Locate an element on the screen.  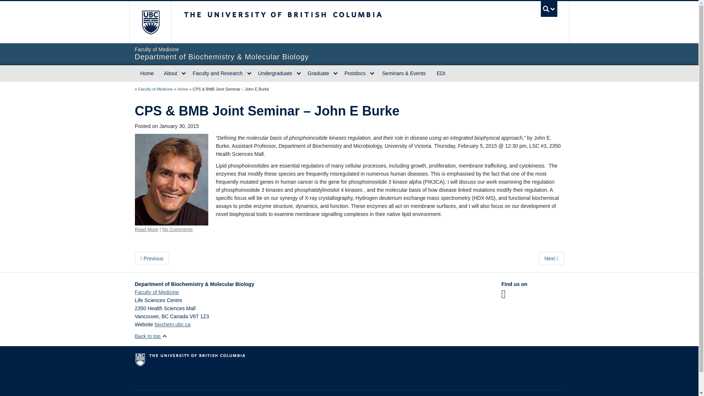
Back to top is located at coordinates (151, 336).